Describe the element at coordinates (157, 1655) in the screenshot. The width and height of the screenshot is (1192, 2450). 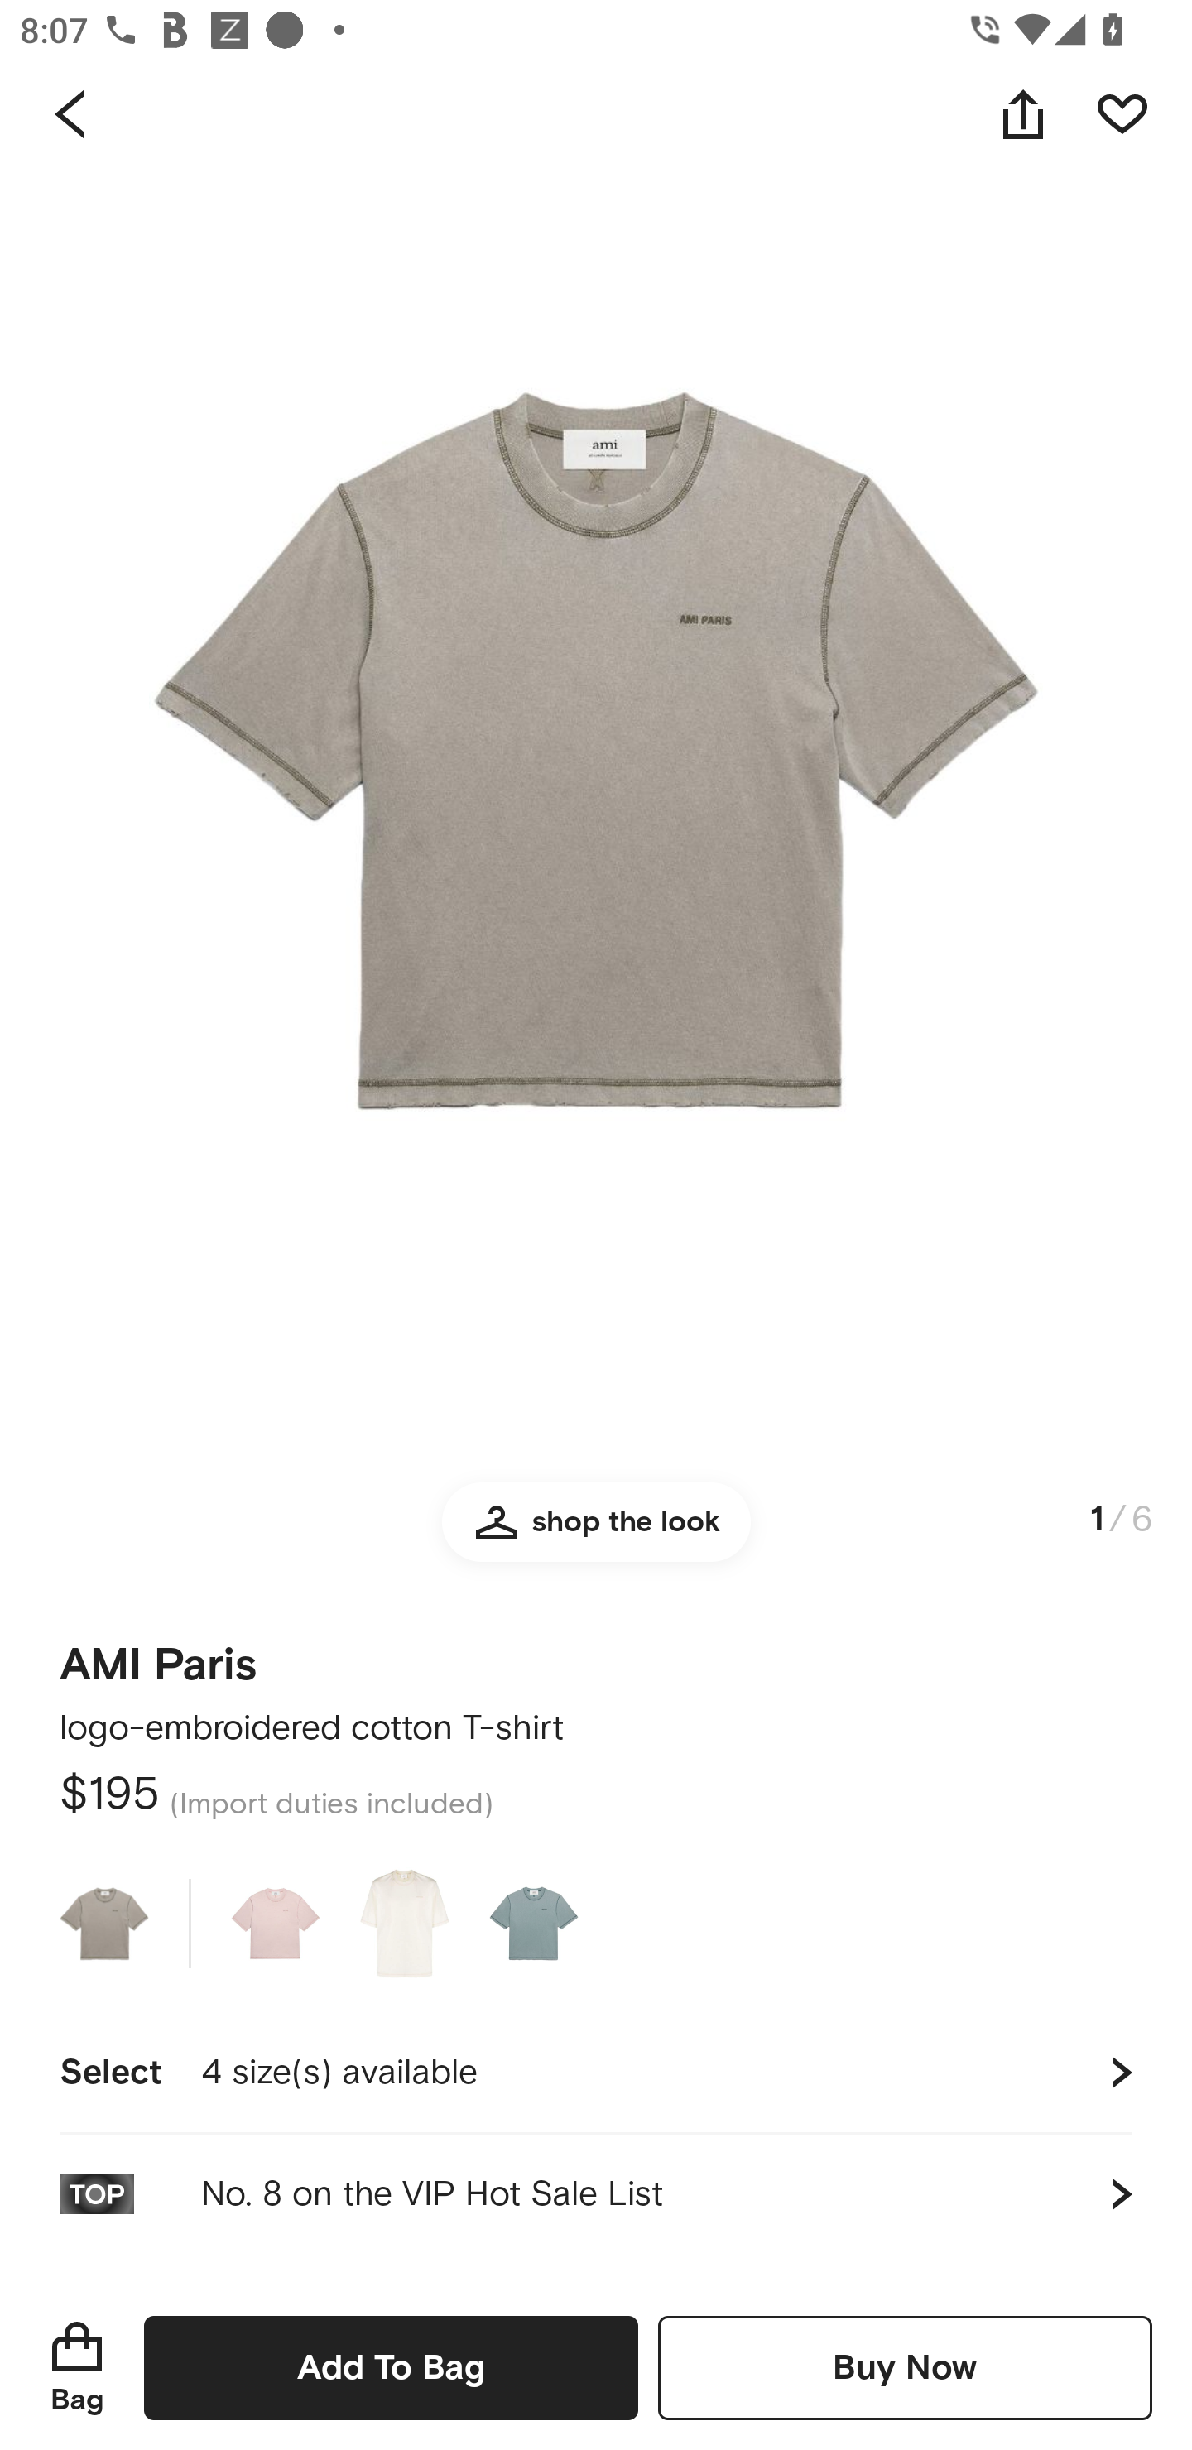
I see `AMI Paris` at that location.